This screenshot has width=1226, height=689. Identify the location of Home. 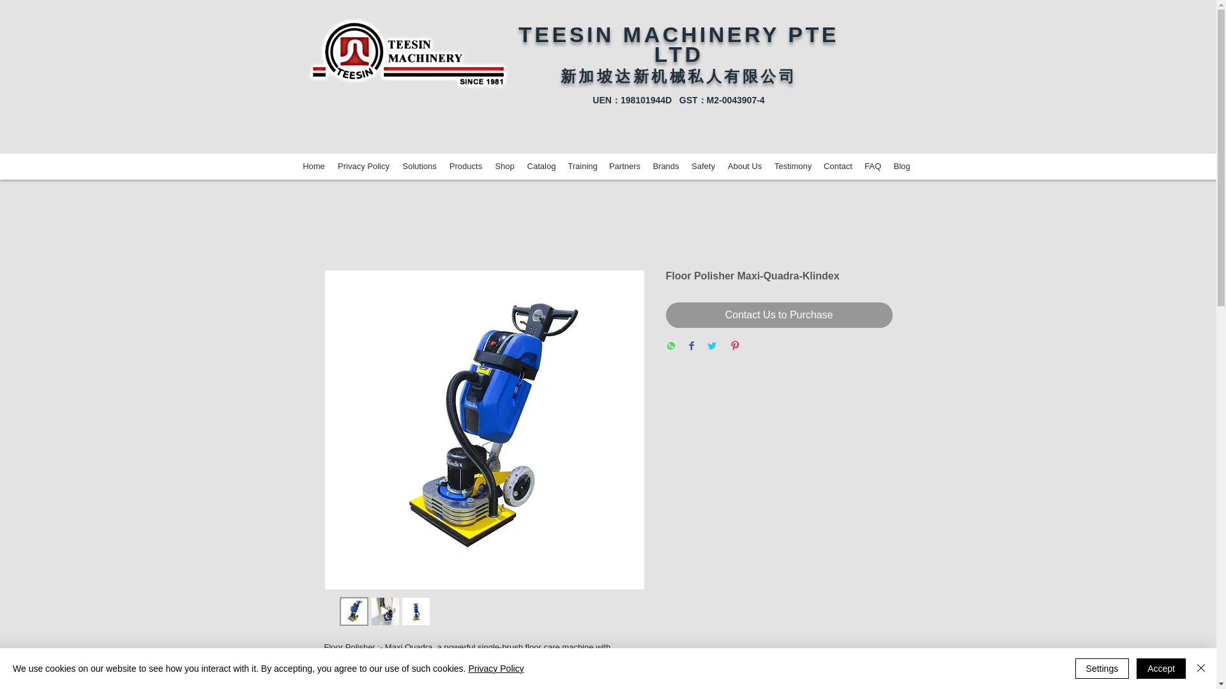
(314, 166).